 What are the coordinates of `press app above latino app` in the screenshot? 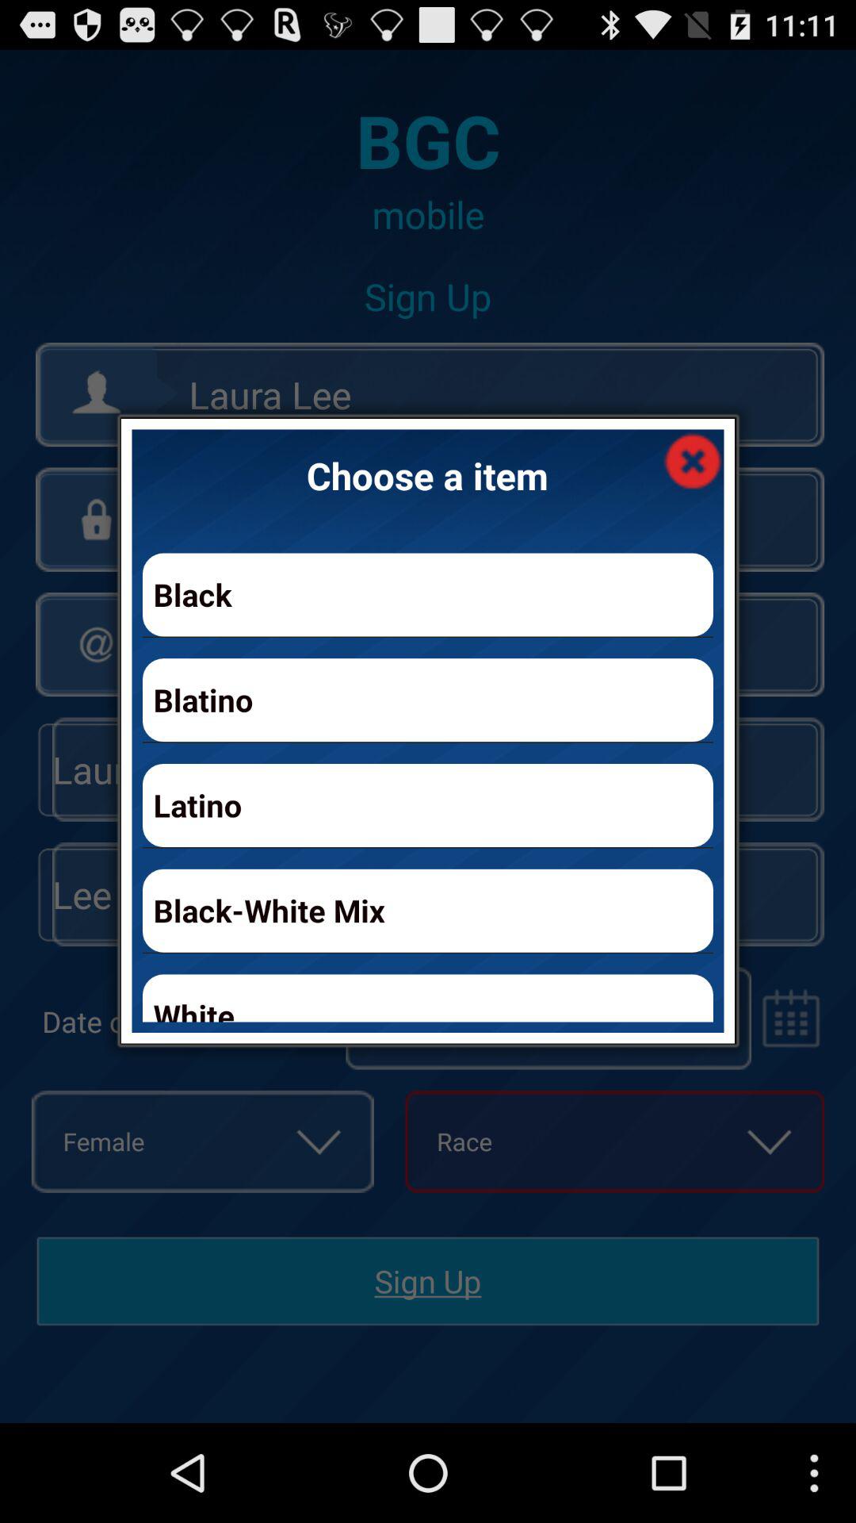 It's located at (428, 700).